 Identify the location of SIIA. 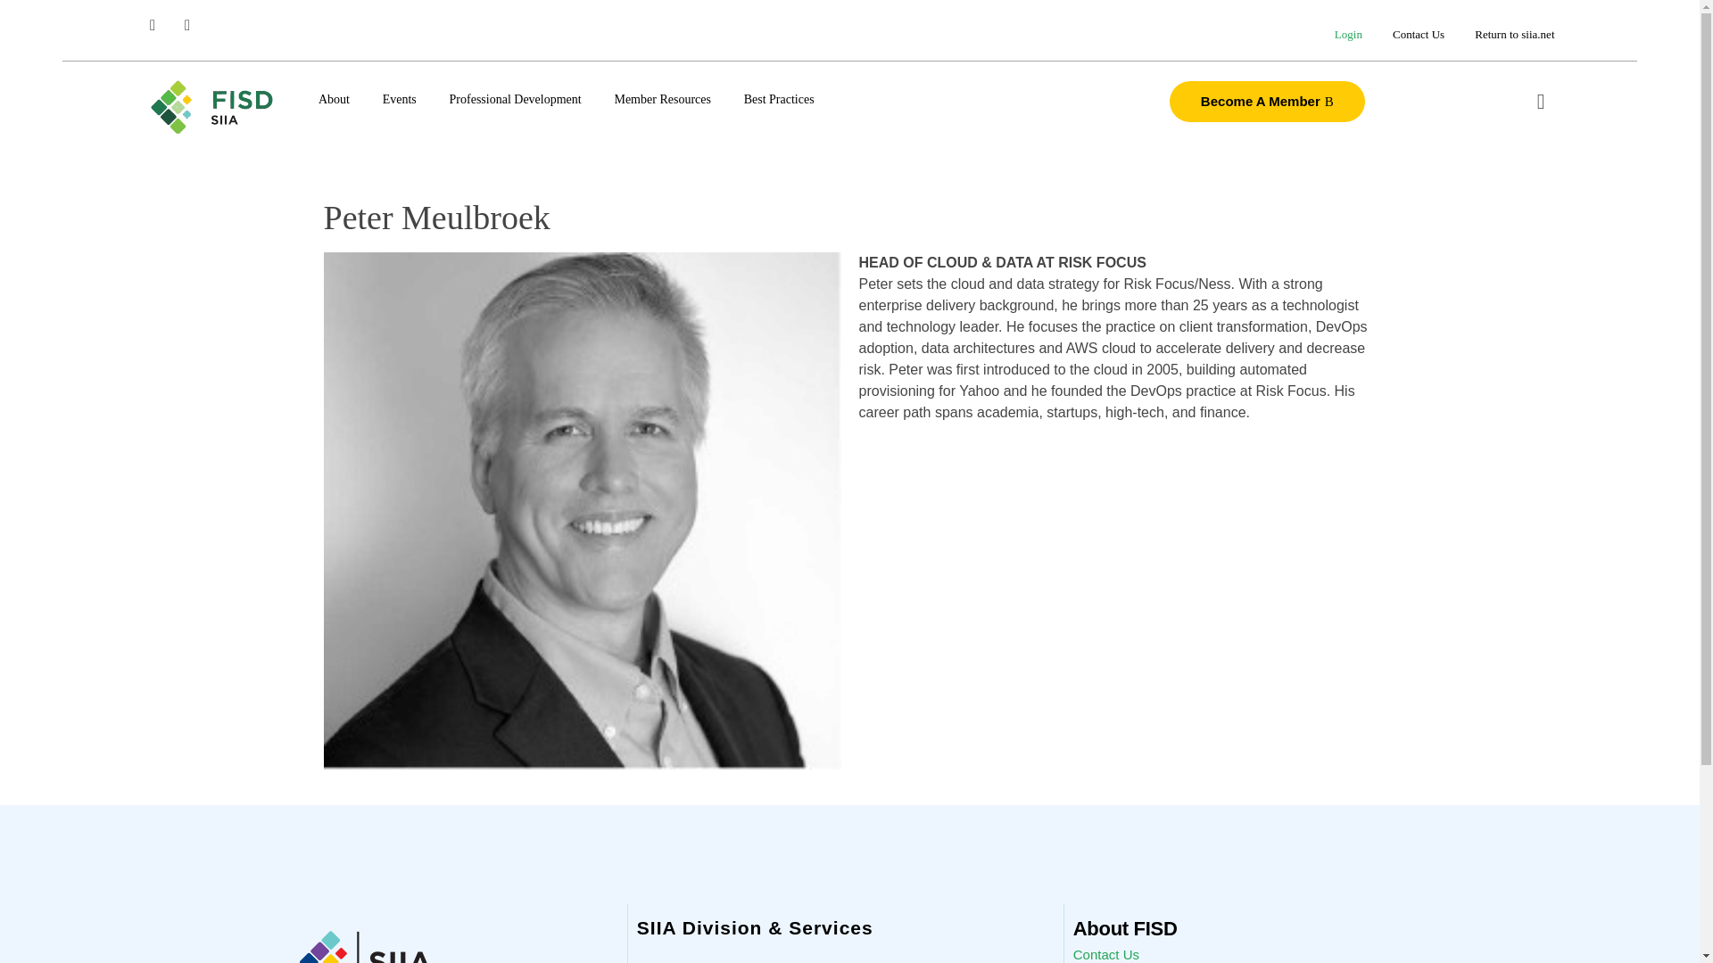
(164, 150).